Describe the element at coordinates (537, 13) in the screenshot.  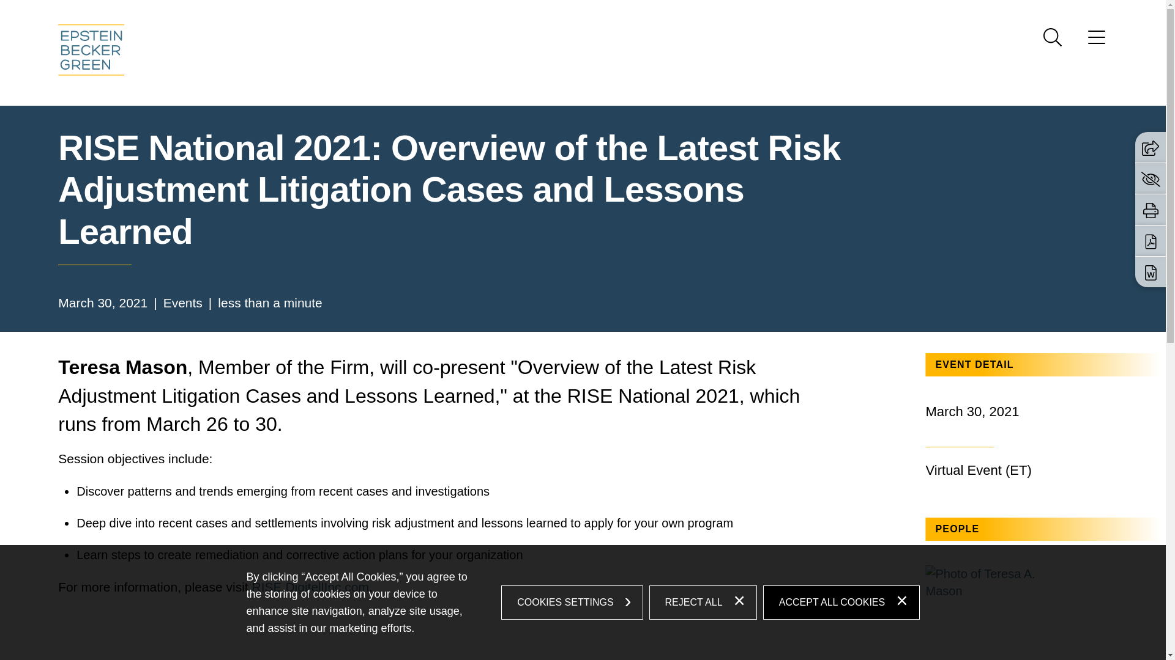
I see `Main Content` at that location.